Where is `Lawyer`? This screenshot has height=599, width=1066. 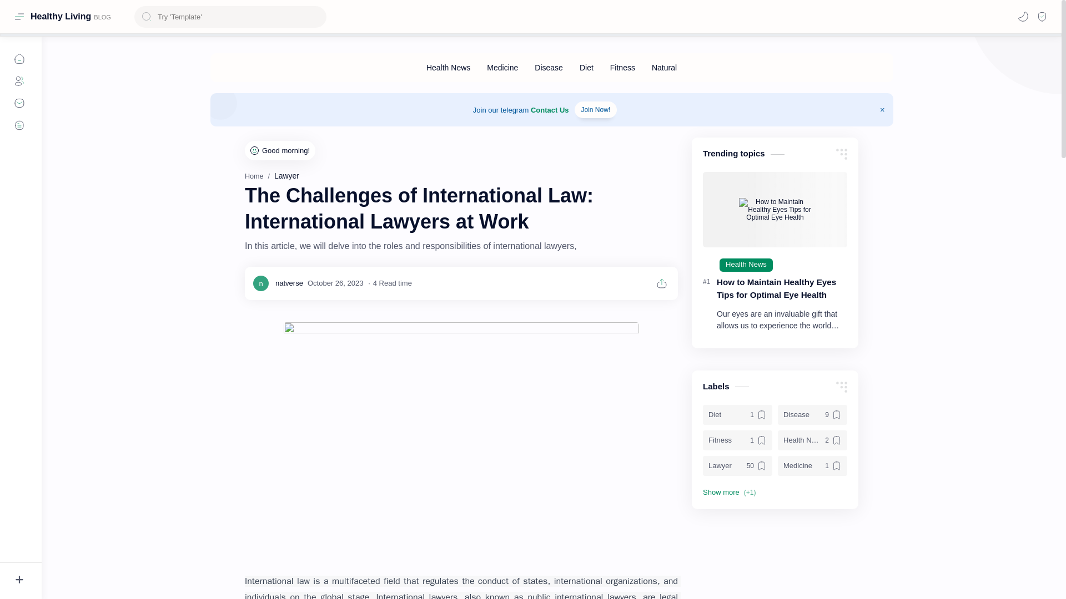 Lawyer is located at coordinates (286, 175).